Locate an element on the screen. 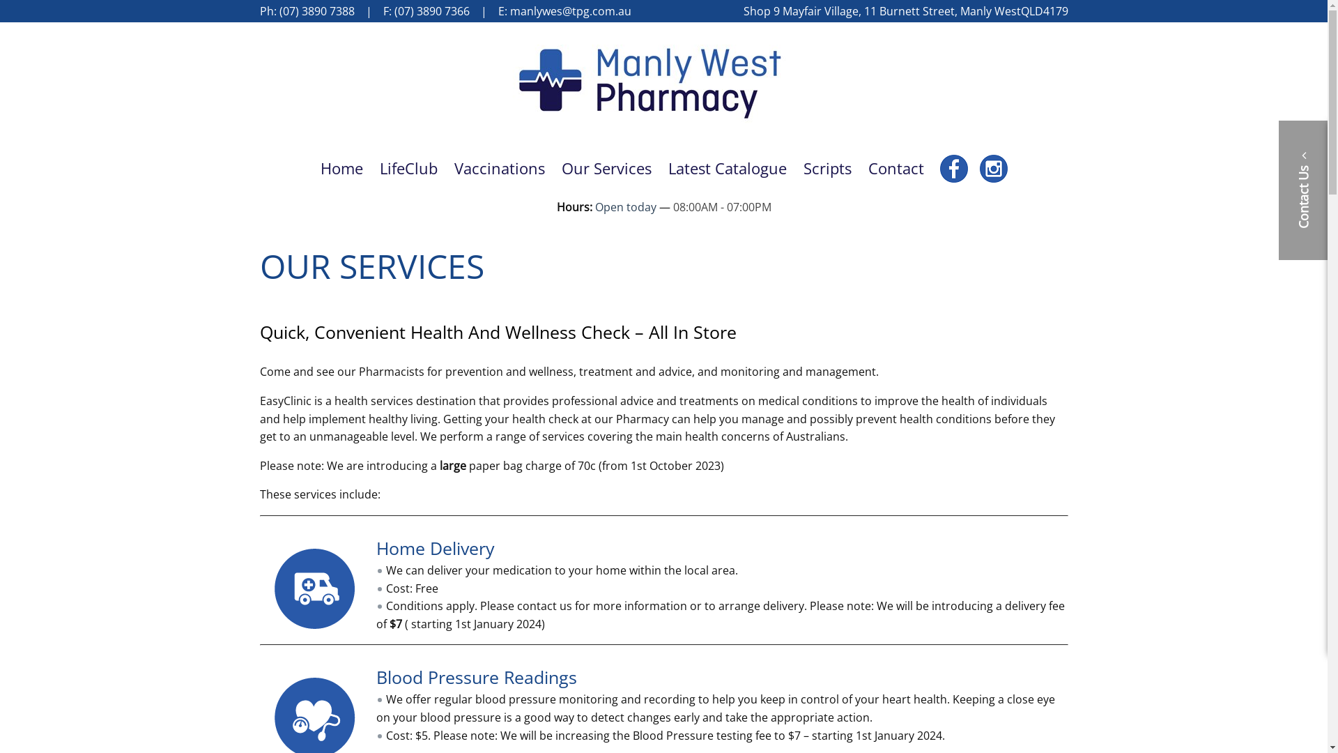 The image size is (1338, 753). Contact is located at coordinates (896, 168).